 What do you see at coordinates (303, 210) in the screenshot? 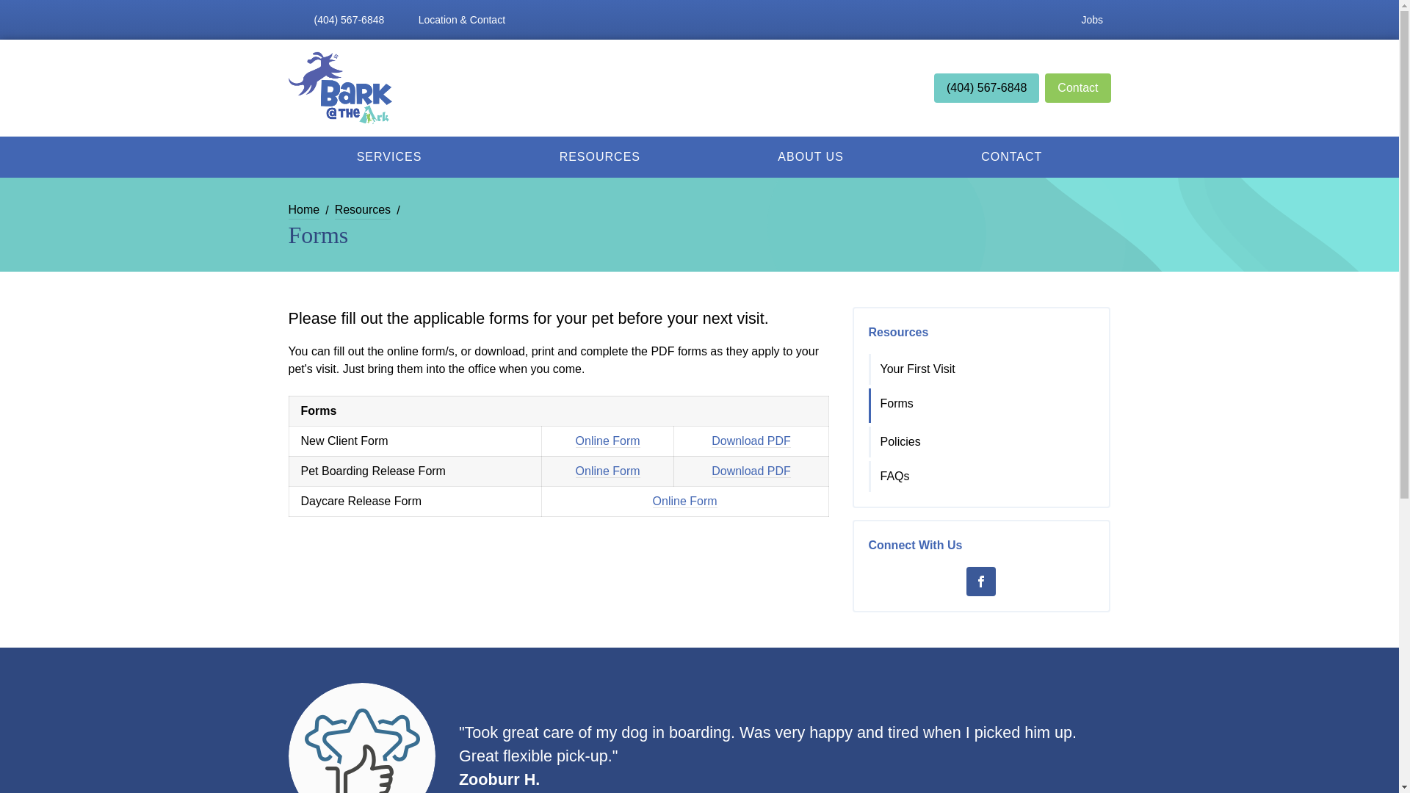
I see `Home` at bounding box center [303, 210].